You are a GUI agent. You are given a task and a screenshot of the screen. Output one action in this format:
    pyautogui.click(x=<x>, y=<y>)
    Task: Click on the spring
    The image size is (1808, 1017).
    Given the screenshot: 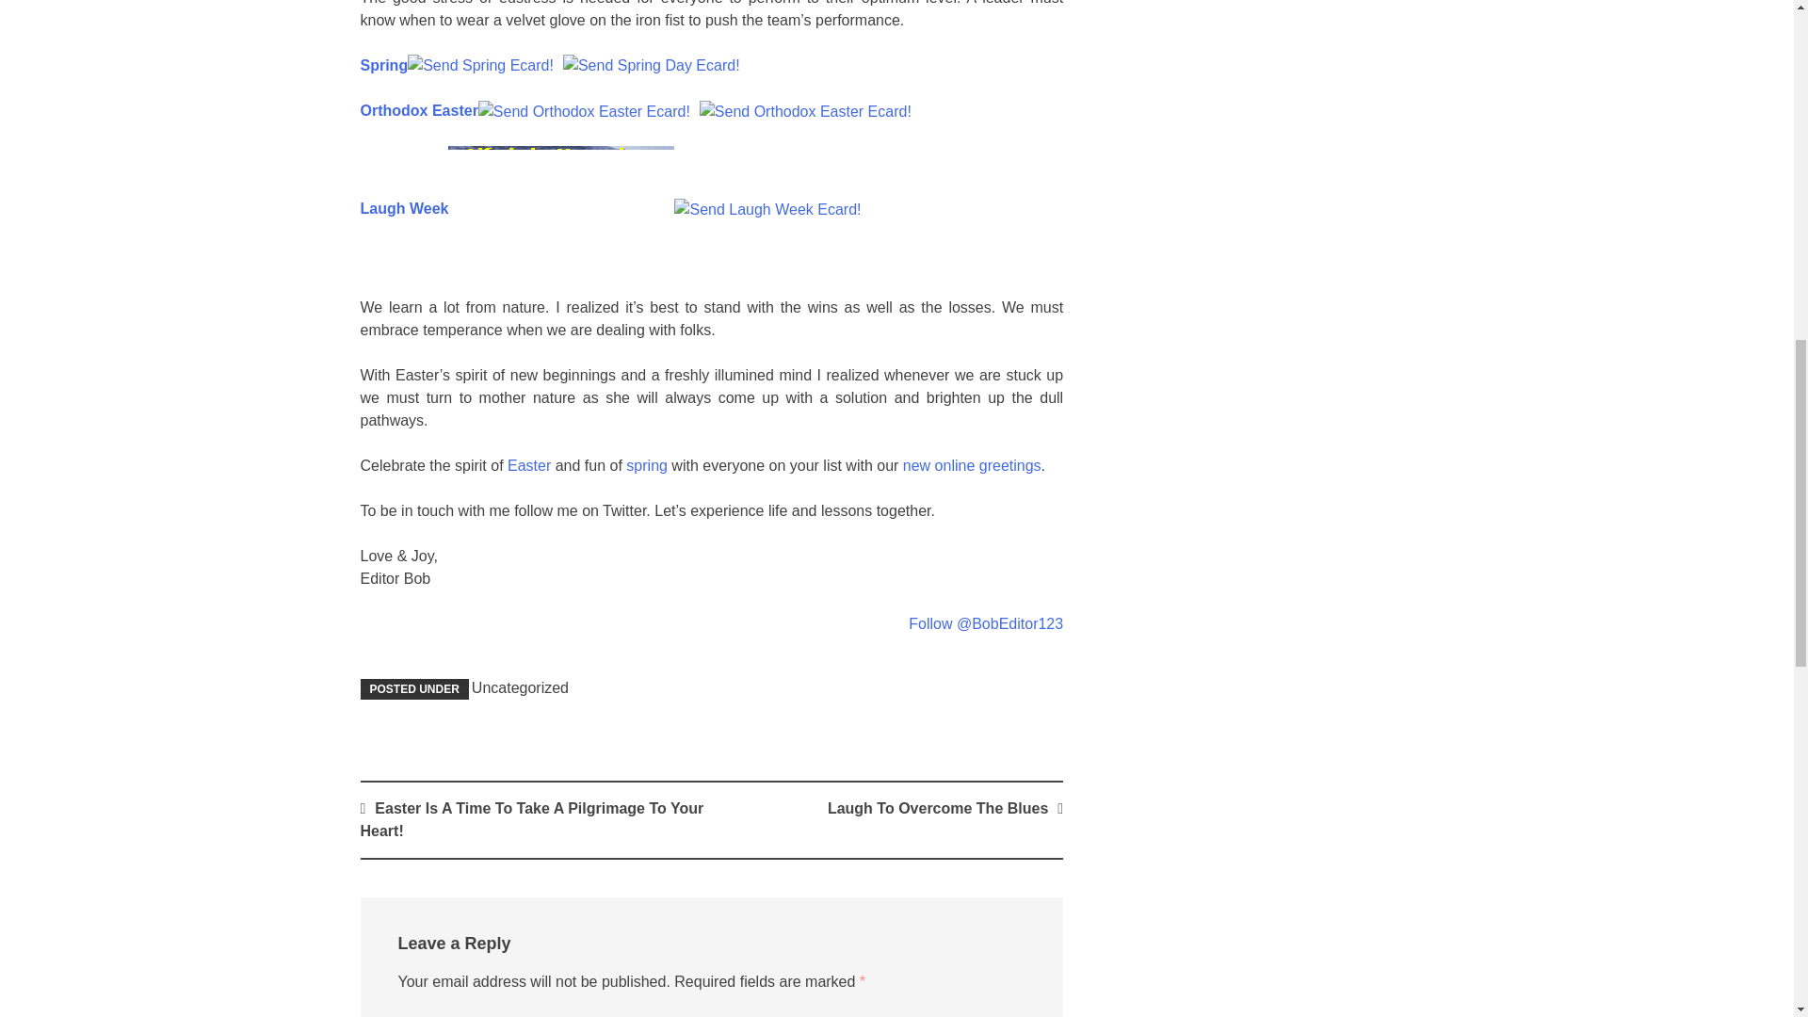 What is the action you would take?
    pyautogui.click(x=646, y=465)
    